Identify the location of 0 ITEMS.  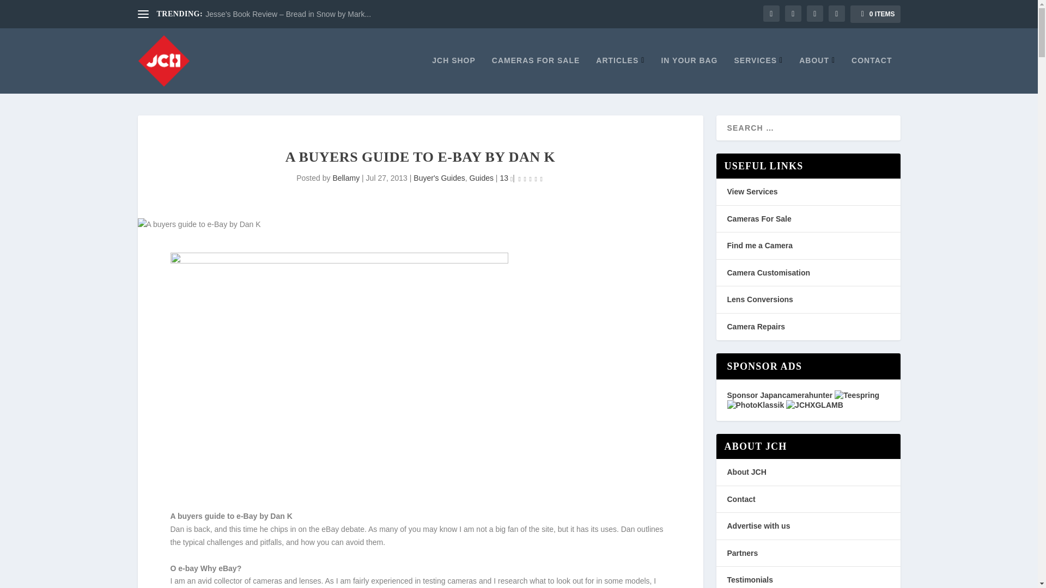
(875, 14).